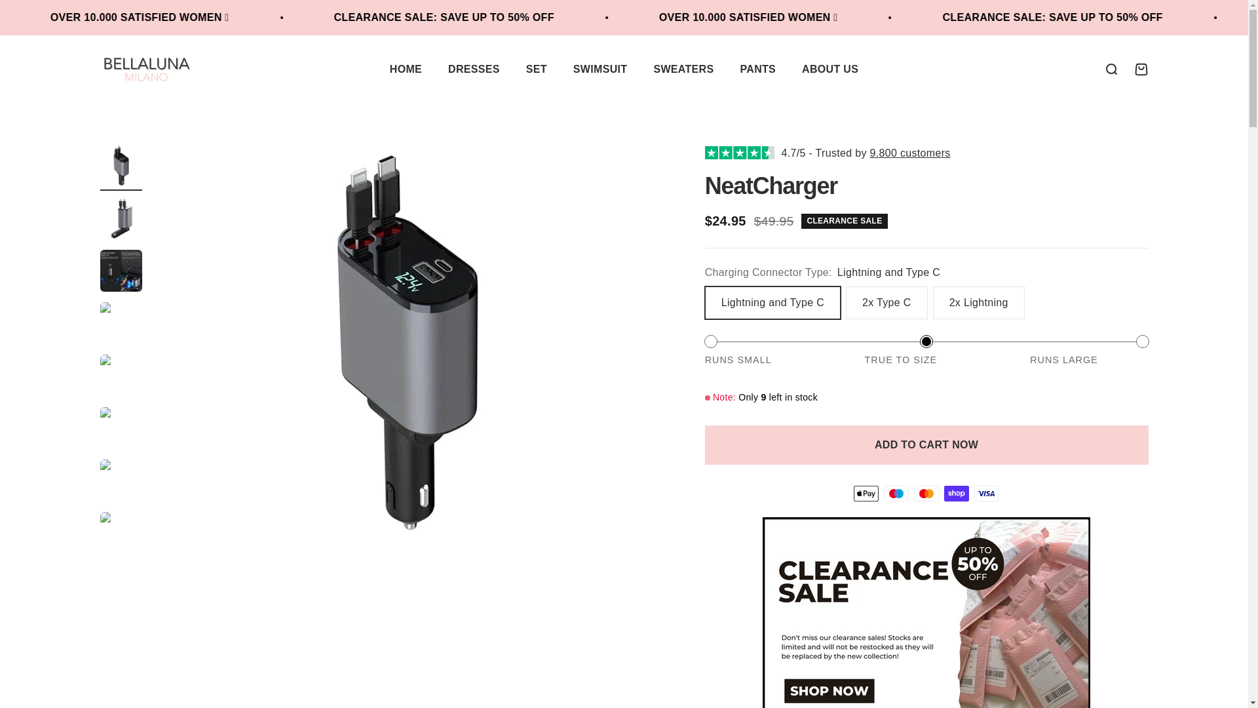 The width and height of the screenshot is (1258, 708). What do you see at coordinates (473, 69) in the screenshot?
I see `SWEATERS` at bounding box center [473, 69].